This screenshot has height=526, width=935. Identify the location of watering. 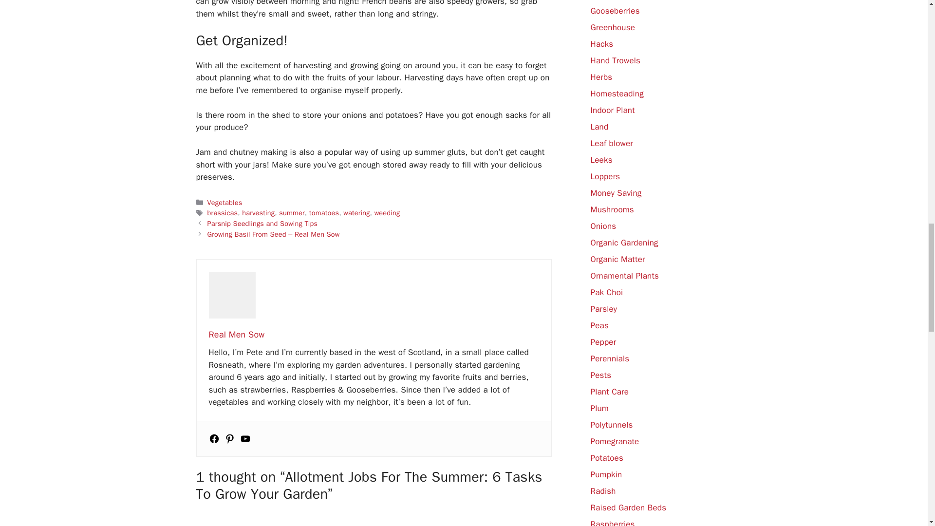
(356, 212).